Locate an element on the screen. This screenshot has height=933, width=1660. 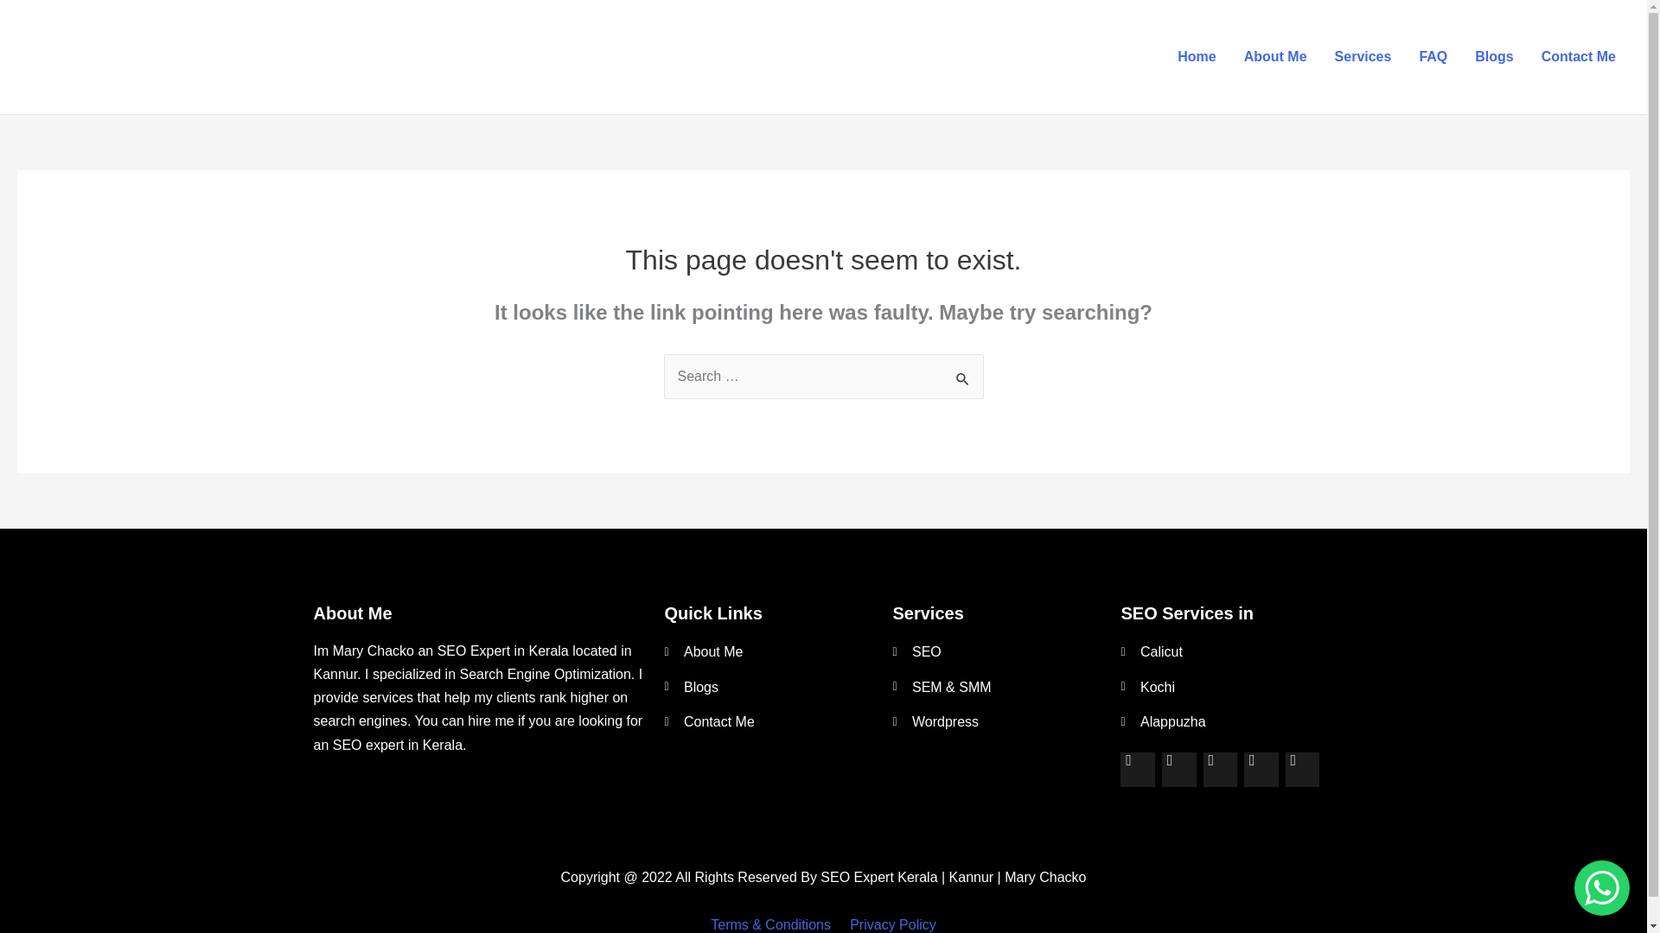
Privacy Policy is located at coordinates (892, 924).